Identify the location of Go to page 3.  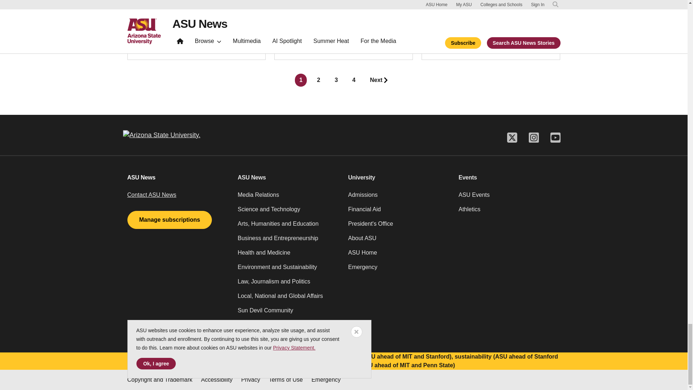
(336, 80).